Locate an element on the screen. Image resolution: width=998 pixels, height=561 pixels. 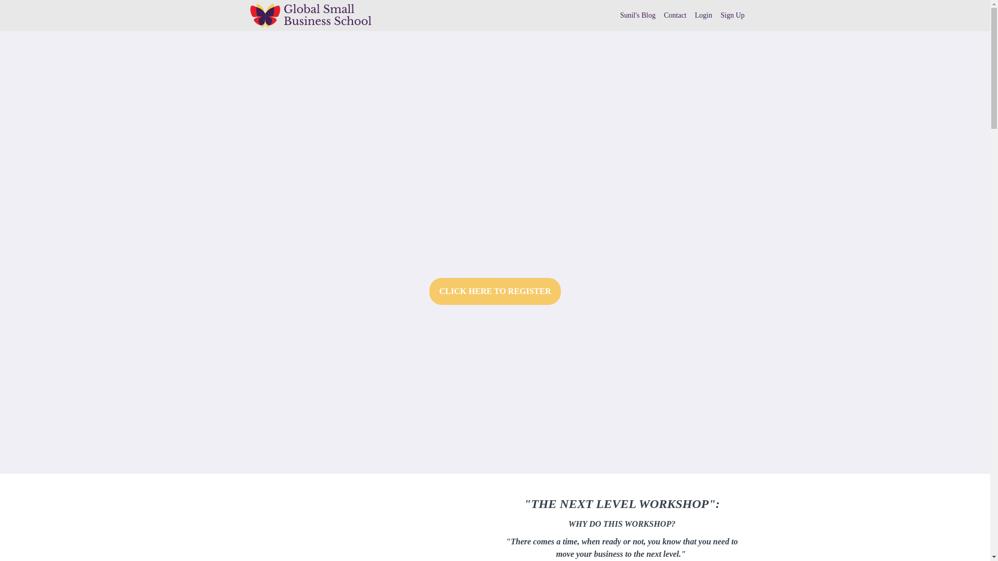
CLICK HERE TO REGISTER is located at coordinates (495, 292).